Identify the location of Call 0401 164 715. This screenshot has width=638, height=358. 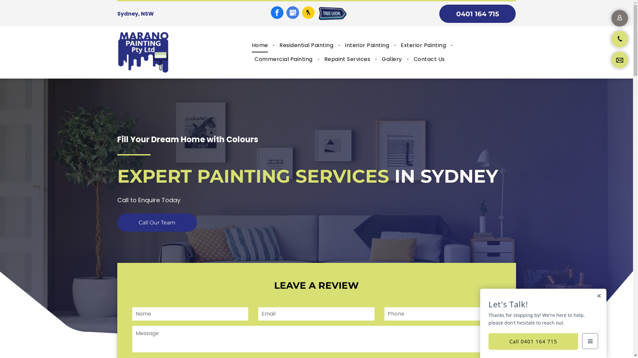
(533, 341).